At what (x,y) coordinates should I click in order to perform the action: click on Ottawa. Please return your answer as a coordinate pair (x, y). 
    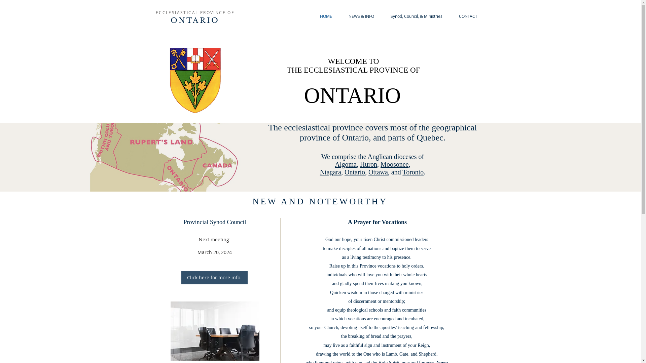
    Looking at the image, I should click on (378, 172).